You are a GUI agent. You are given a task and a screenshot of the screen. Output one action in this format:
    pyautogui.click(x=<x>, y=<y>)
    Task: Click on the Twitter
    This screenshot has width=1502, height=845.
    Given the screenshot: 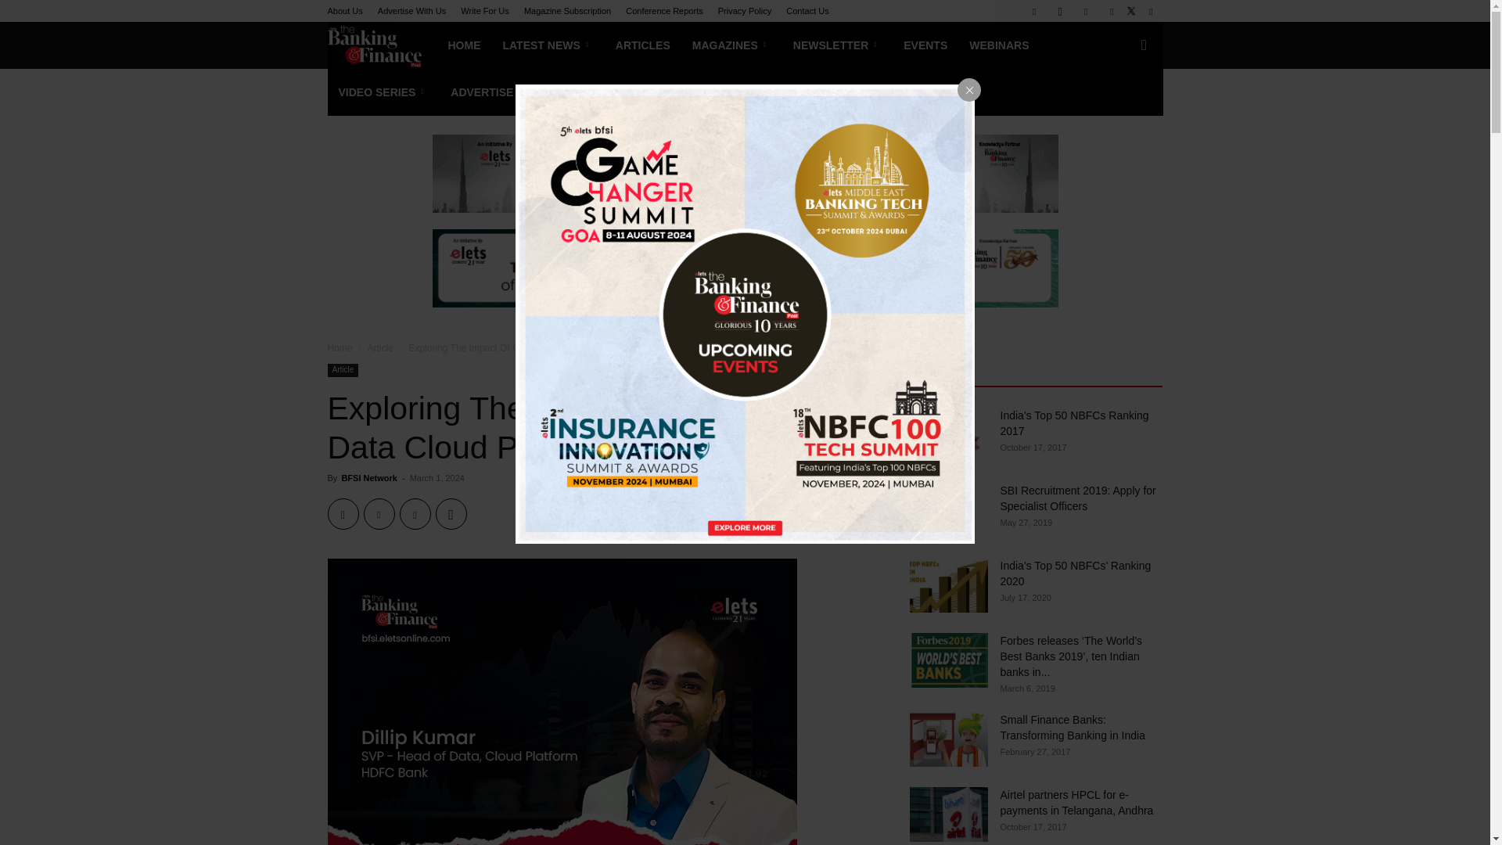 What is the action you would take?
    pyautogui.click(x=379, y=514)
    